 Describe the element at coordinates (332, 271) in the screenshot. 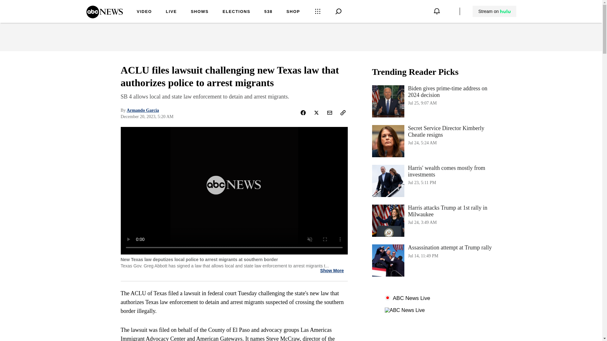

I see `Show More` at that location.